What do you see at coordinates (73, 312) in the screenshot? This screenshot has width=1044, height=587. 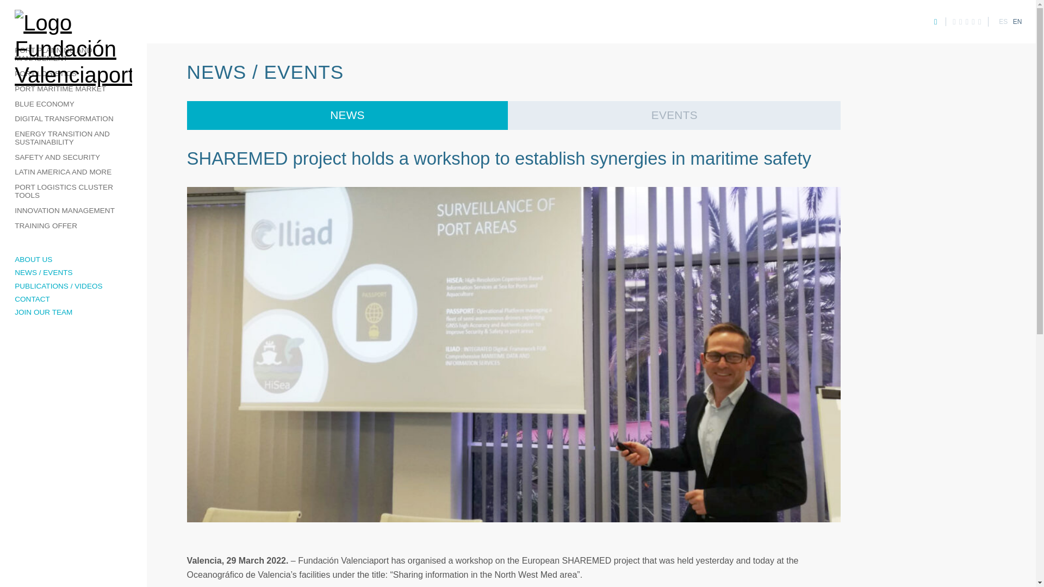 I see `JOIN OUR TEAM` at bounding box center [73, 312].